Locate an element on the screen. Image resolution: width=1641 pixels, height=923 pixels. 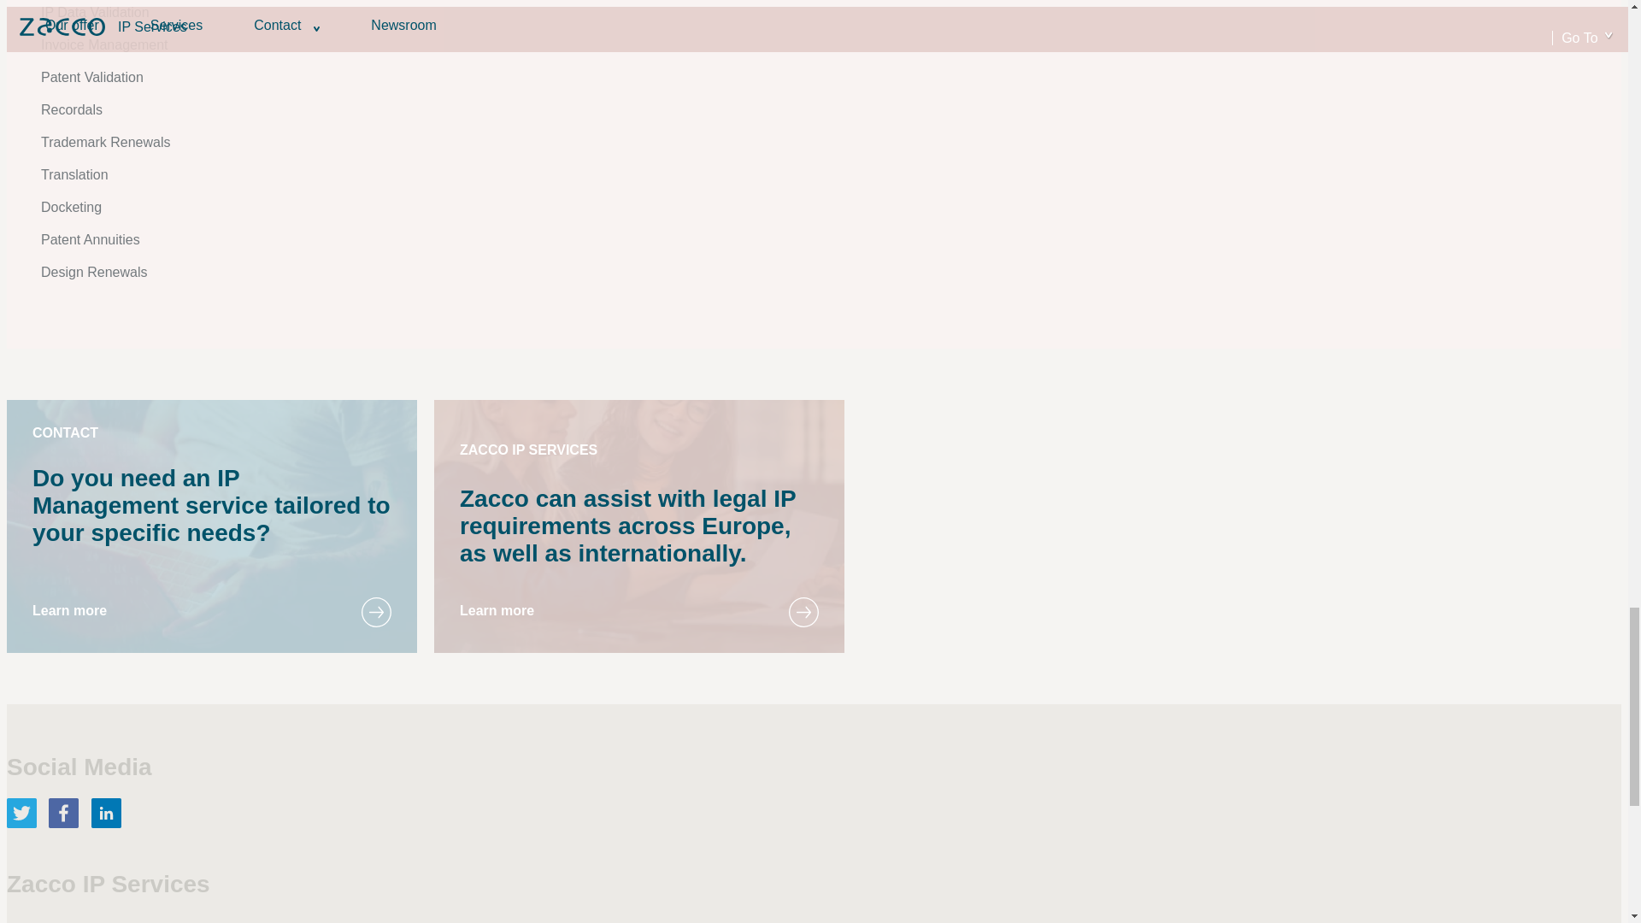
Design Renewals is located at coordinates (94, 272).